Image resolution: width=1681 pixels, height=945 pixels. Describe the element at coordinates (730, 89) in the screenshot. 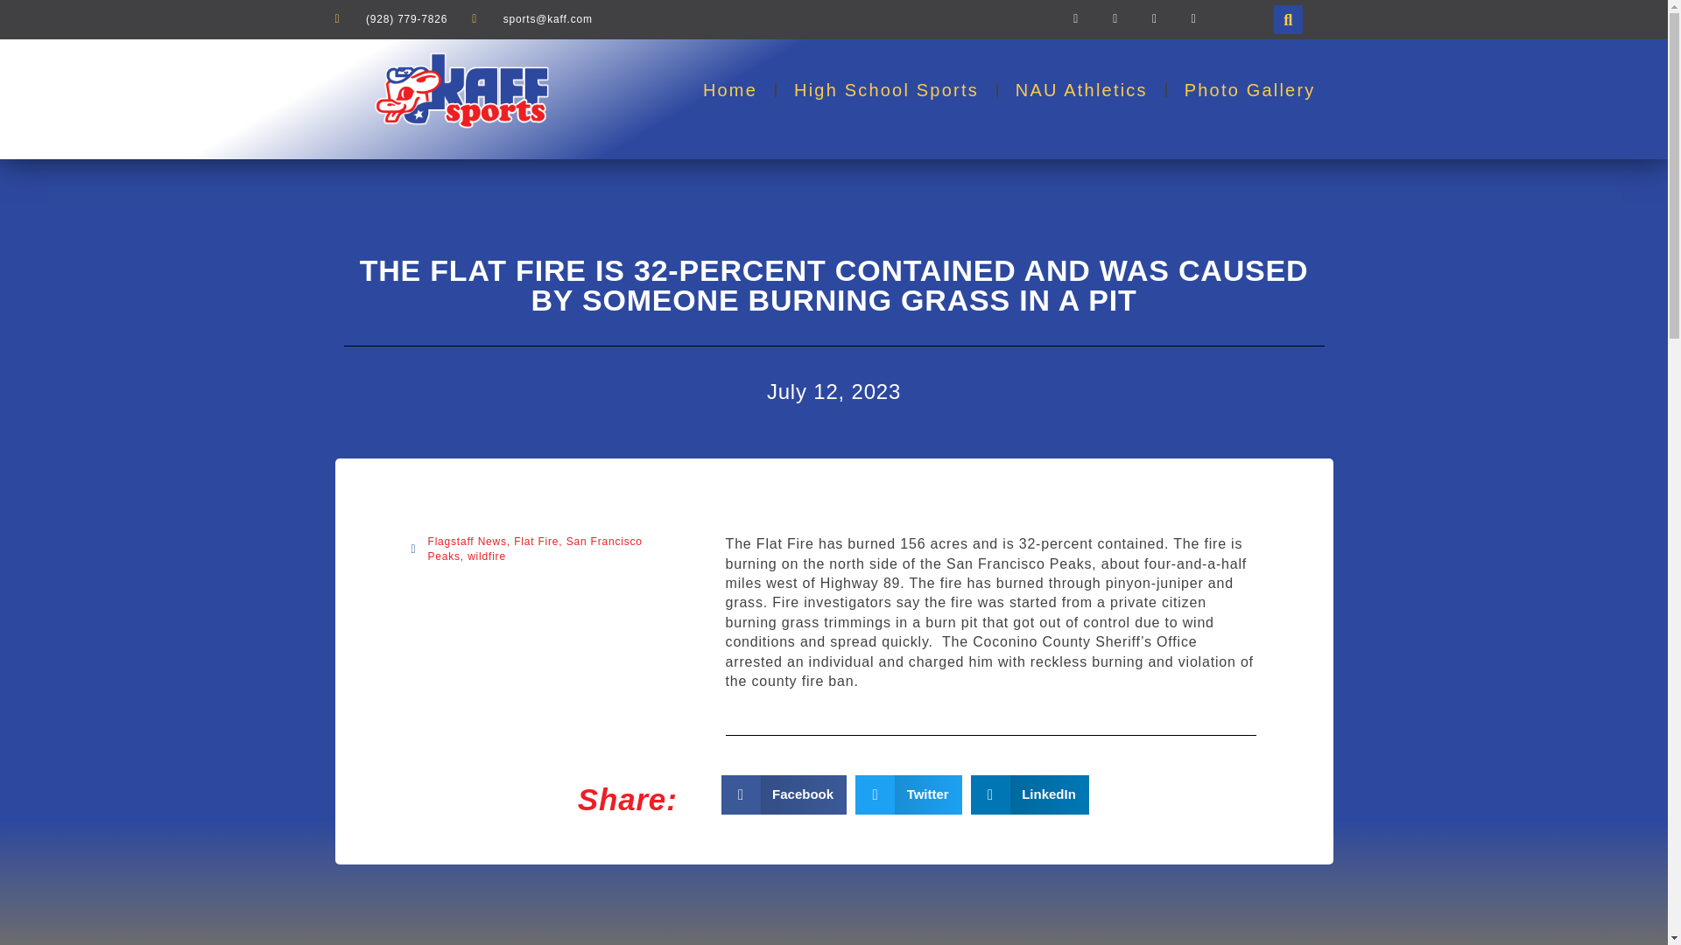

I see `Home` at that location.